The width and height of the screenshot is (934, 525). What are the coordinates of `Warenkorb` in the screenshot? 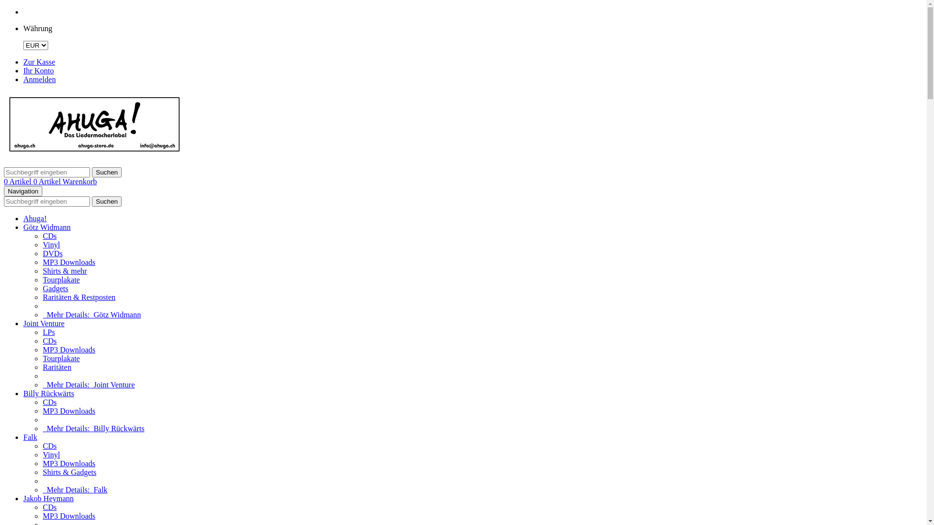 It's located at (80, 182).